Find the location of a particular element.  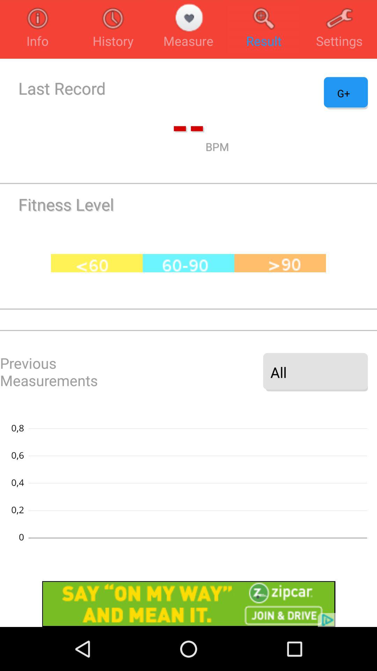

advertisement for zipcar is located at coordinates (188, 604).